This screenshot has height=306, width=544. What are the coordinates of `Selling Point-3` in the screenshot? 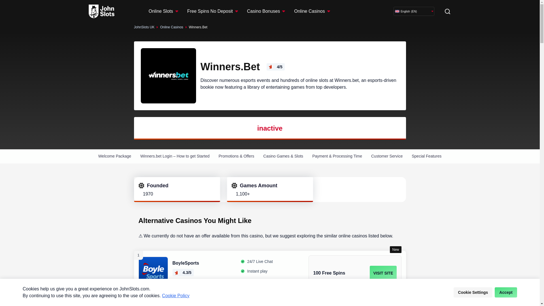 It's located at (243, 280).